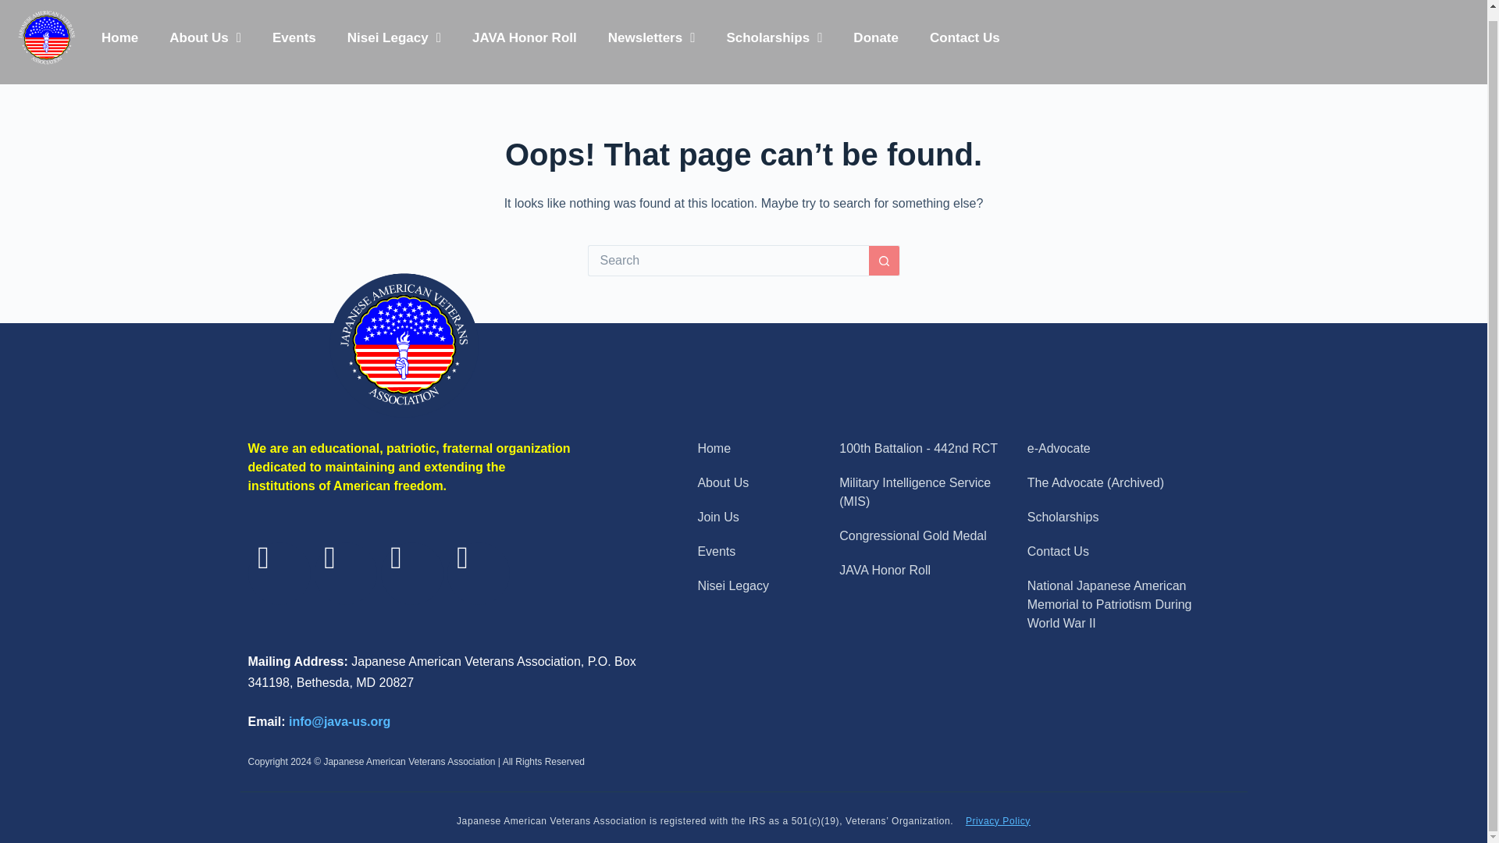  What do you see at coordinates (525, 37) in the screenshot?
I see `JAVA Honor Roll` at bounding box center [525, 37].